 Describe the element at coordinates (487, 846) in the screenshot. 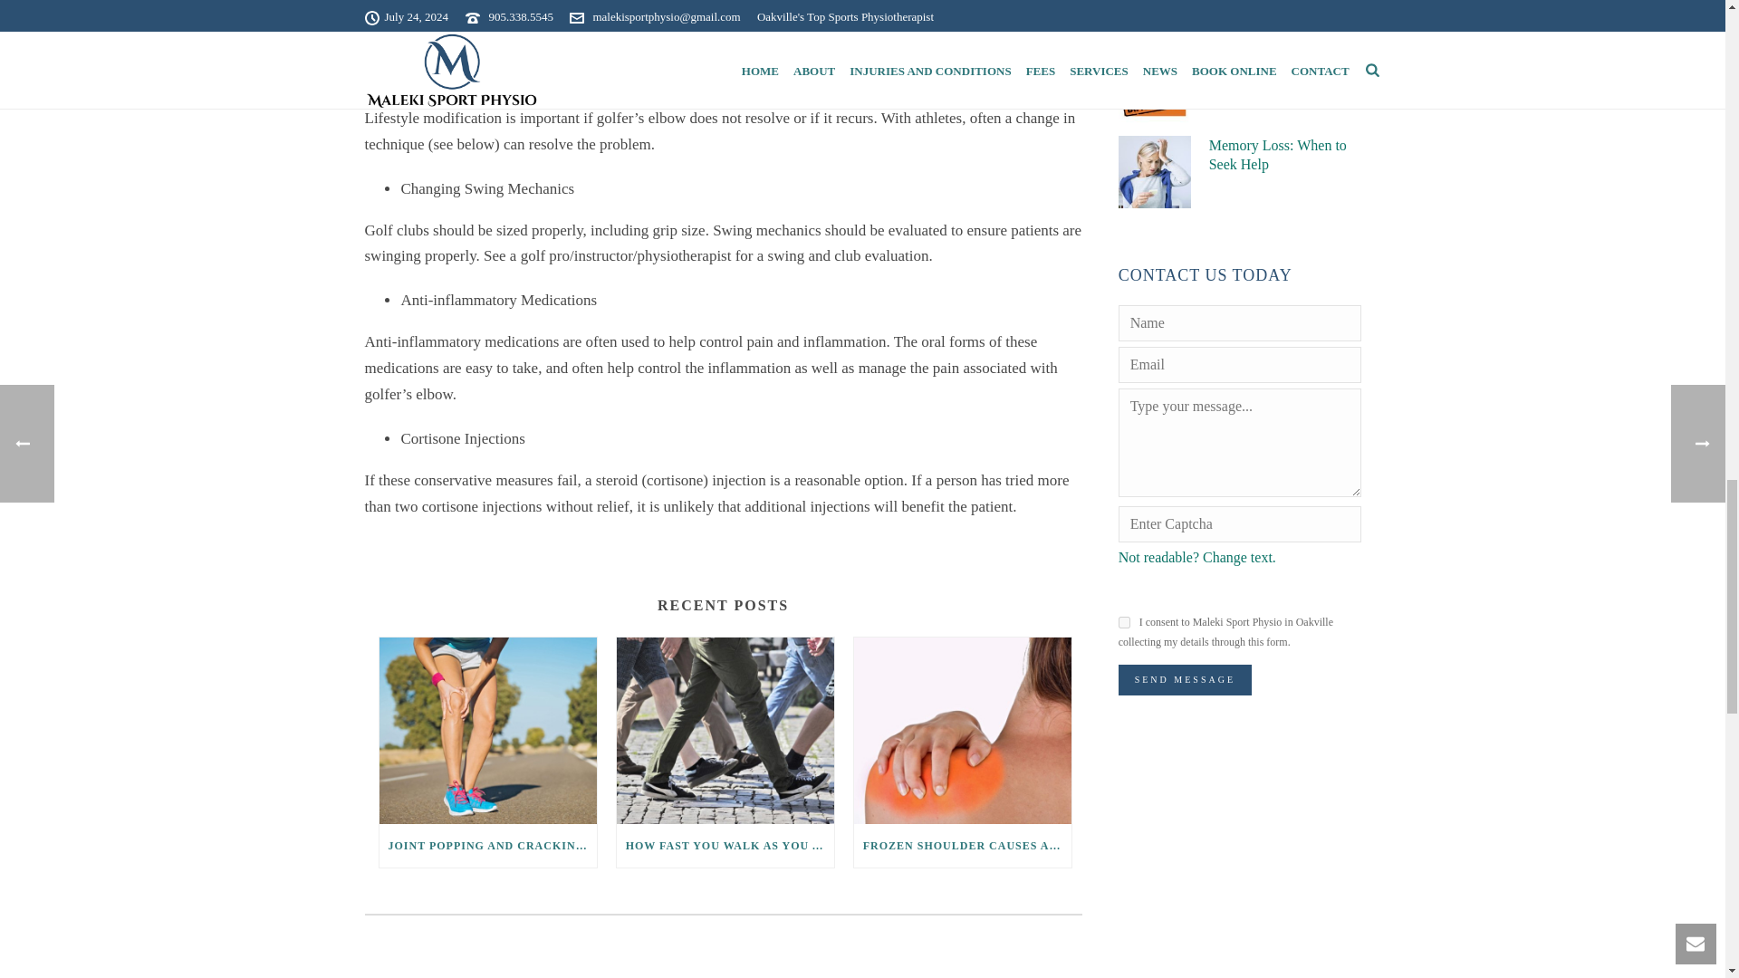

I see `JOINT POPPING AND CRACKING: IS IT SERIOUS?` at that location.